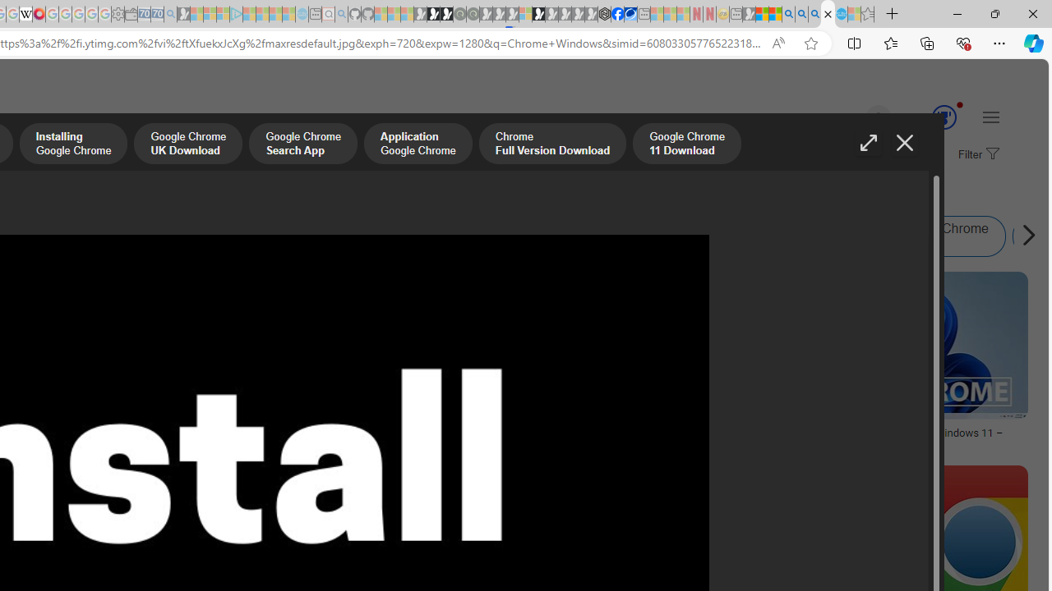 This screenshot has width=1052, height=591. I want to click on Chromebook Accessories, so click(214, 328).